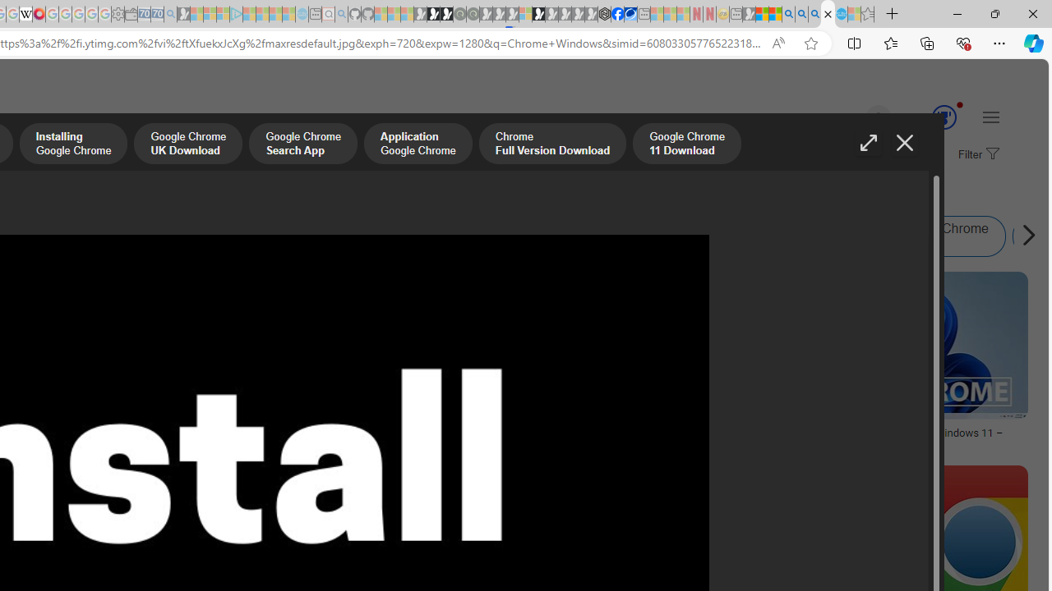 This screenshot has width=1052, height=591. I want to click on Chromebook Accessories, so click(214, 328).